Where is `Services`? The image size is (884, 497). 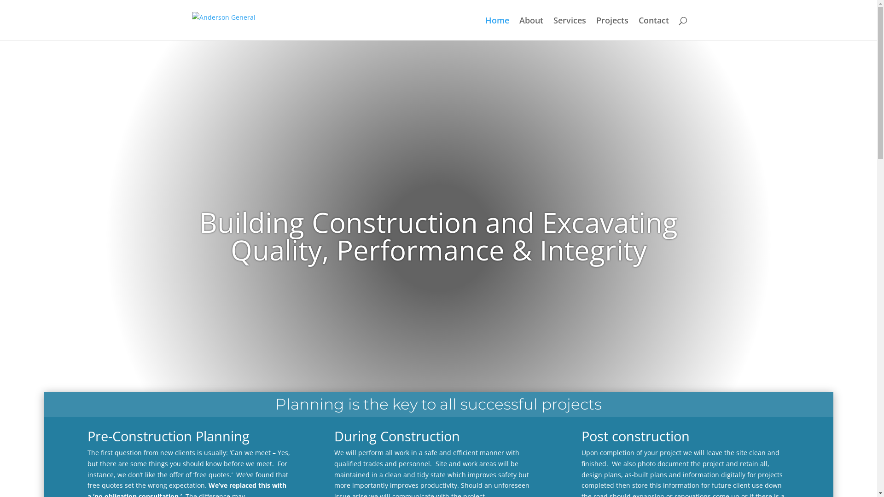 Services is located at coordinates (570, 29).